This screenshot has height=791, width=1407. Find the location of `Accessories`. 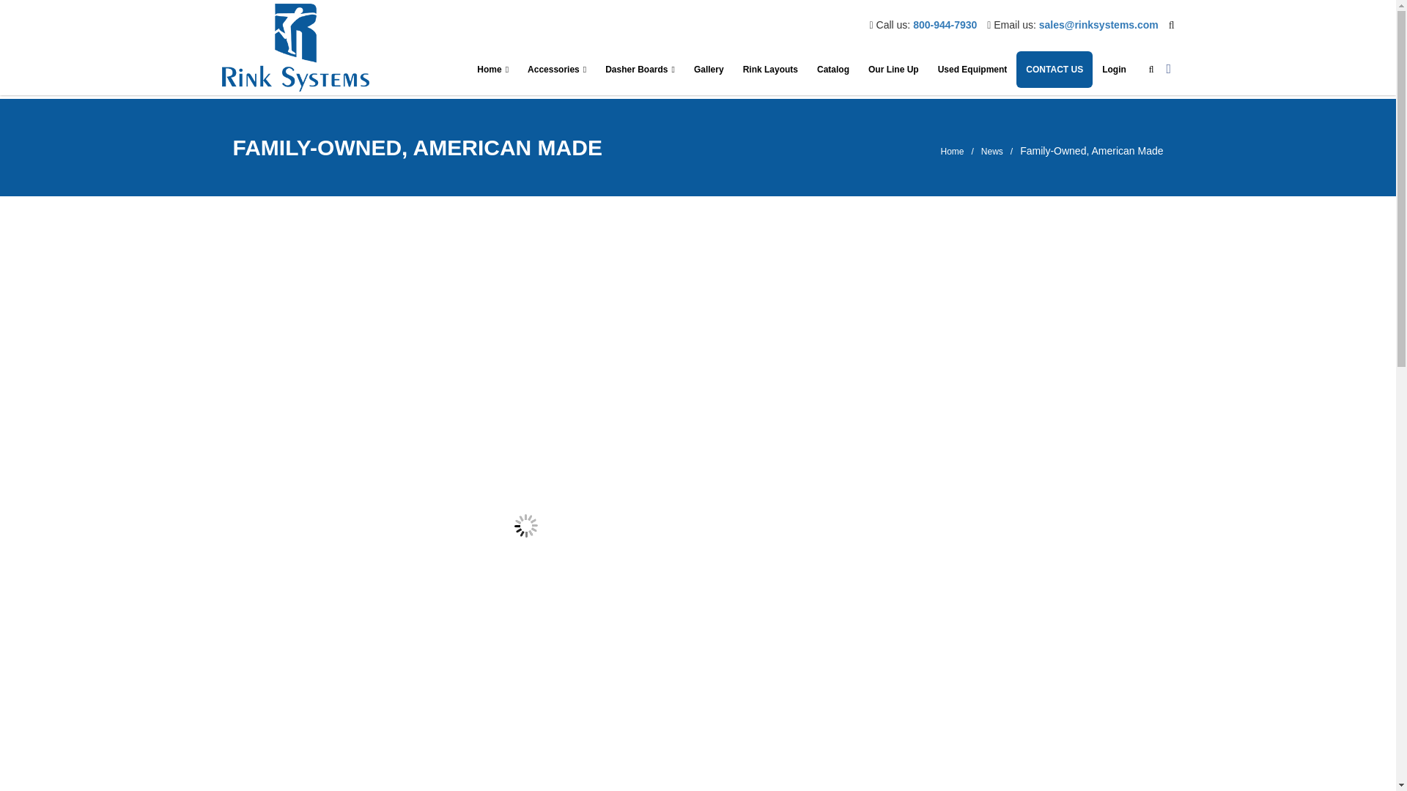

Accessories is located at coordinates (556, 69).